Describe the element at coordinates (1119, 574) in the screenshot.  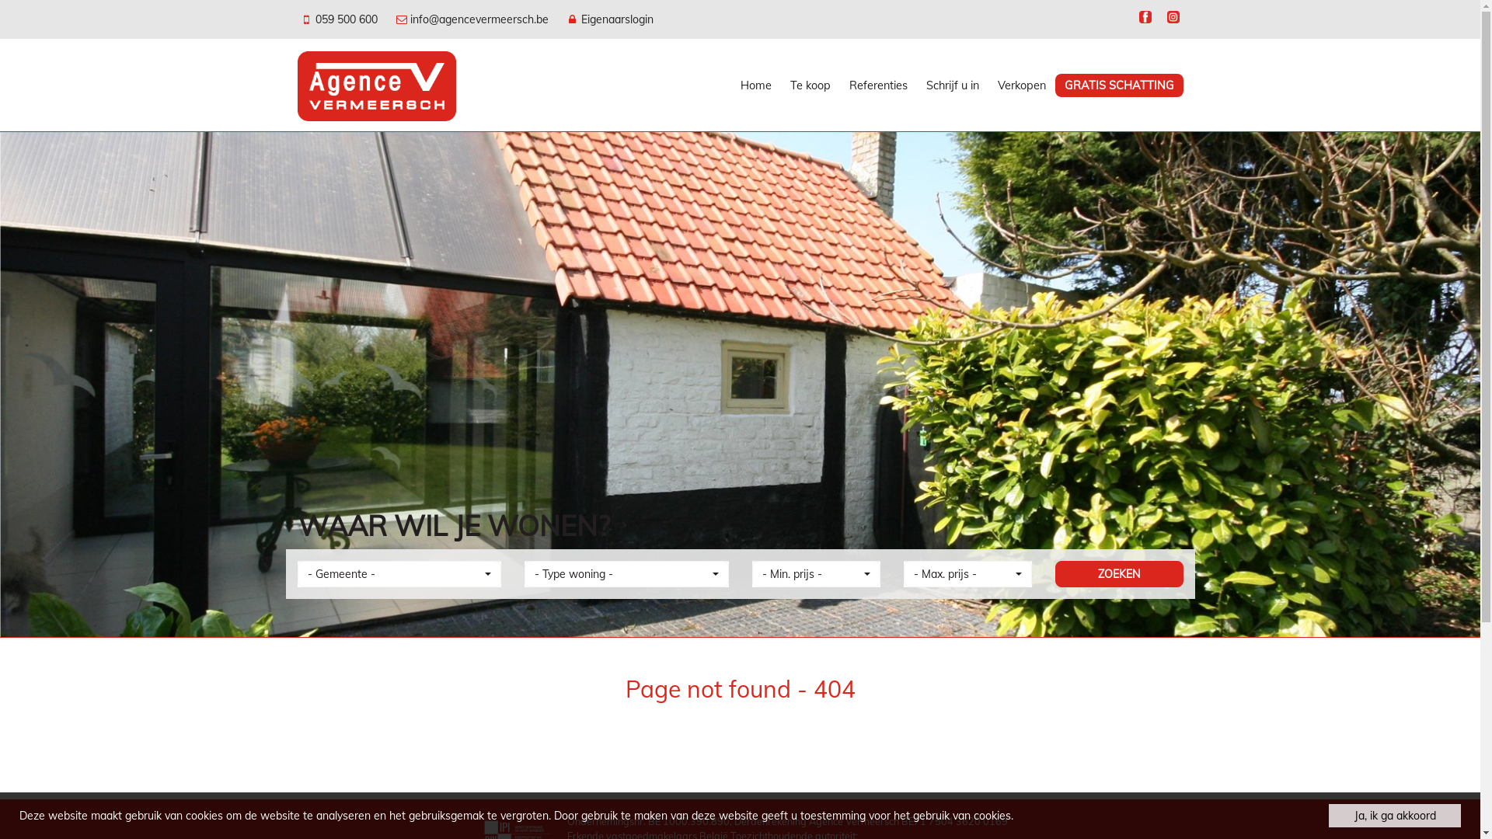
I see `ZOEKEN` at that location.